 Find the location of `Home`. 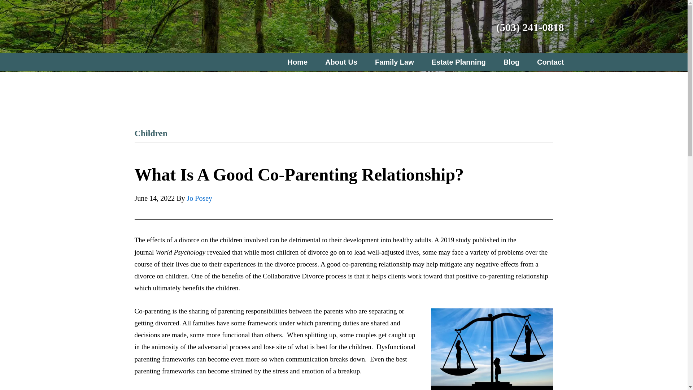

Home is located at coordinates (300, 62).